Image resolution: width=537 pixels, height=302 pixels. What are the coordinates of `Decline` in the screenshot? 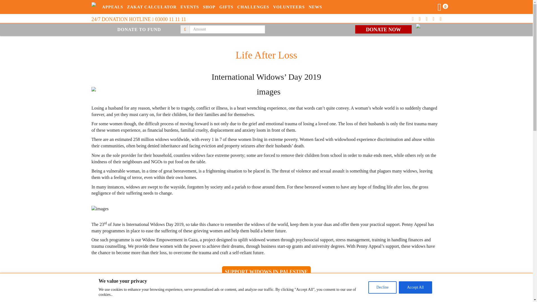 It's located at (383, 287).